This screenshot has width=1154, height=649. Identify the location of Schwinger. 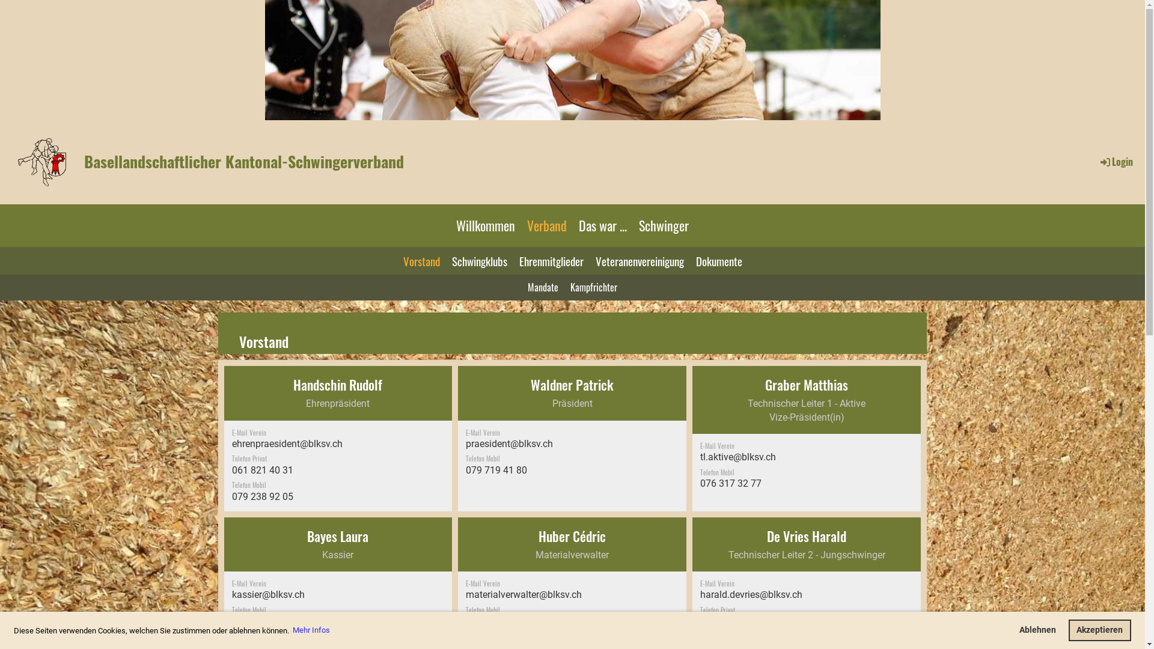
(664, 226).